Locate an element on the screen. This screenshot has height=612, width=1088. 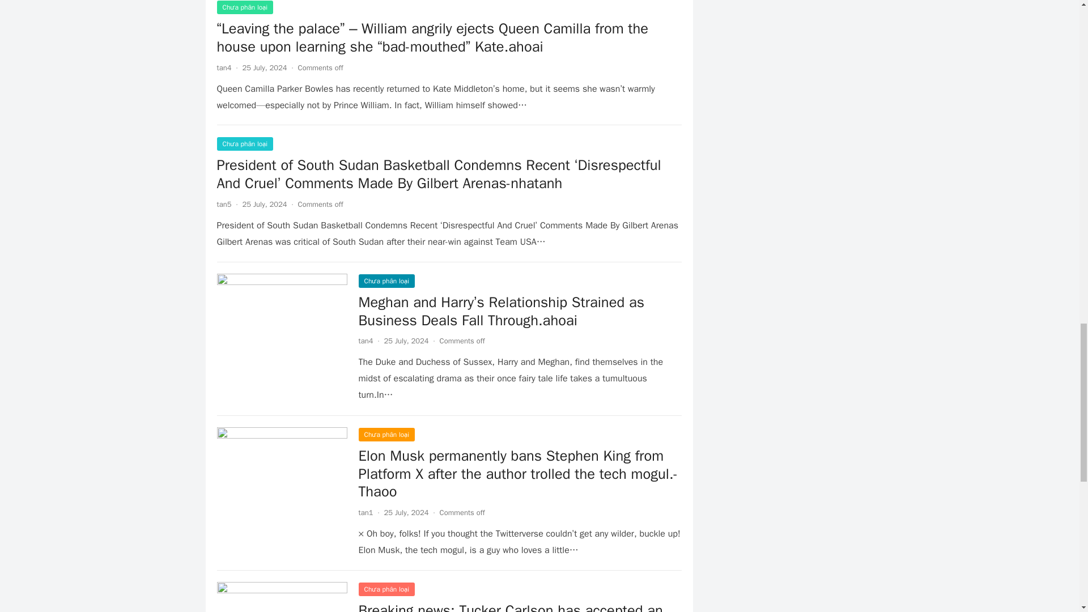
tan1 is located at coordinates (365, 512).